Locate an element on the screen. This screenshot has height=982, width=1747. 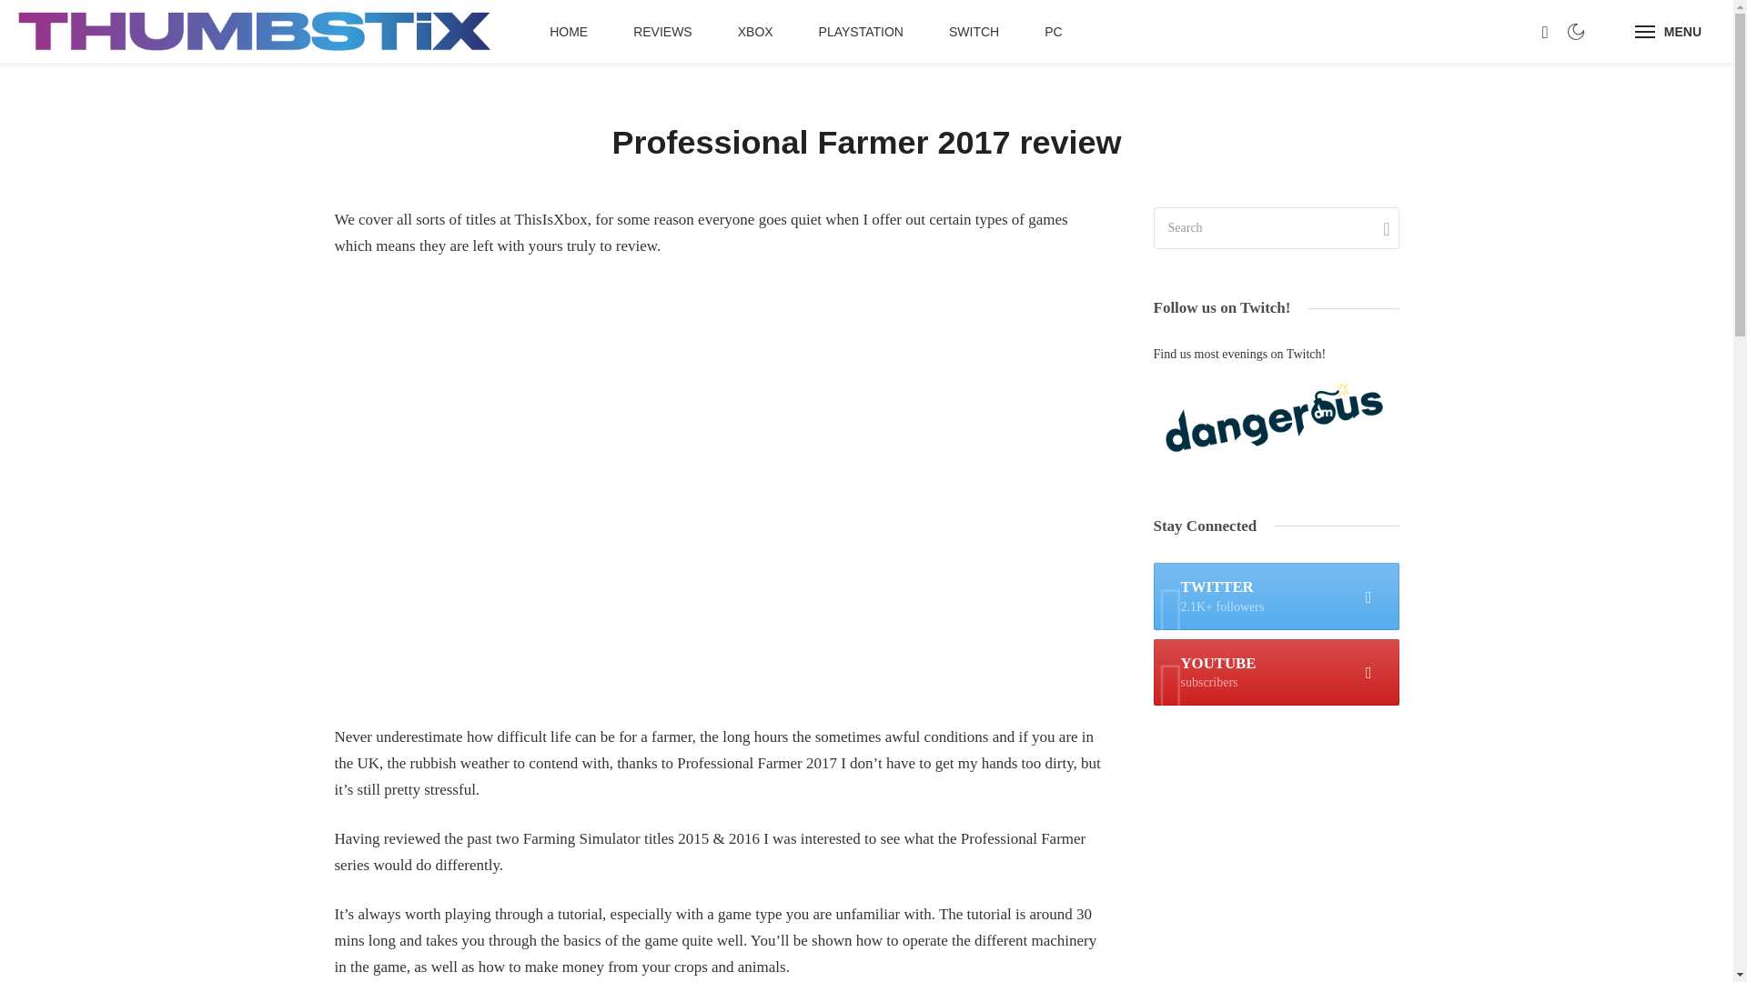
PC is located at coordinates (1276, 673).